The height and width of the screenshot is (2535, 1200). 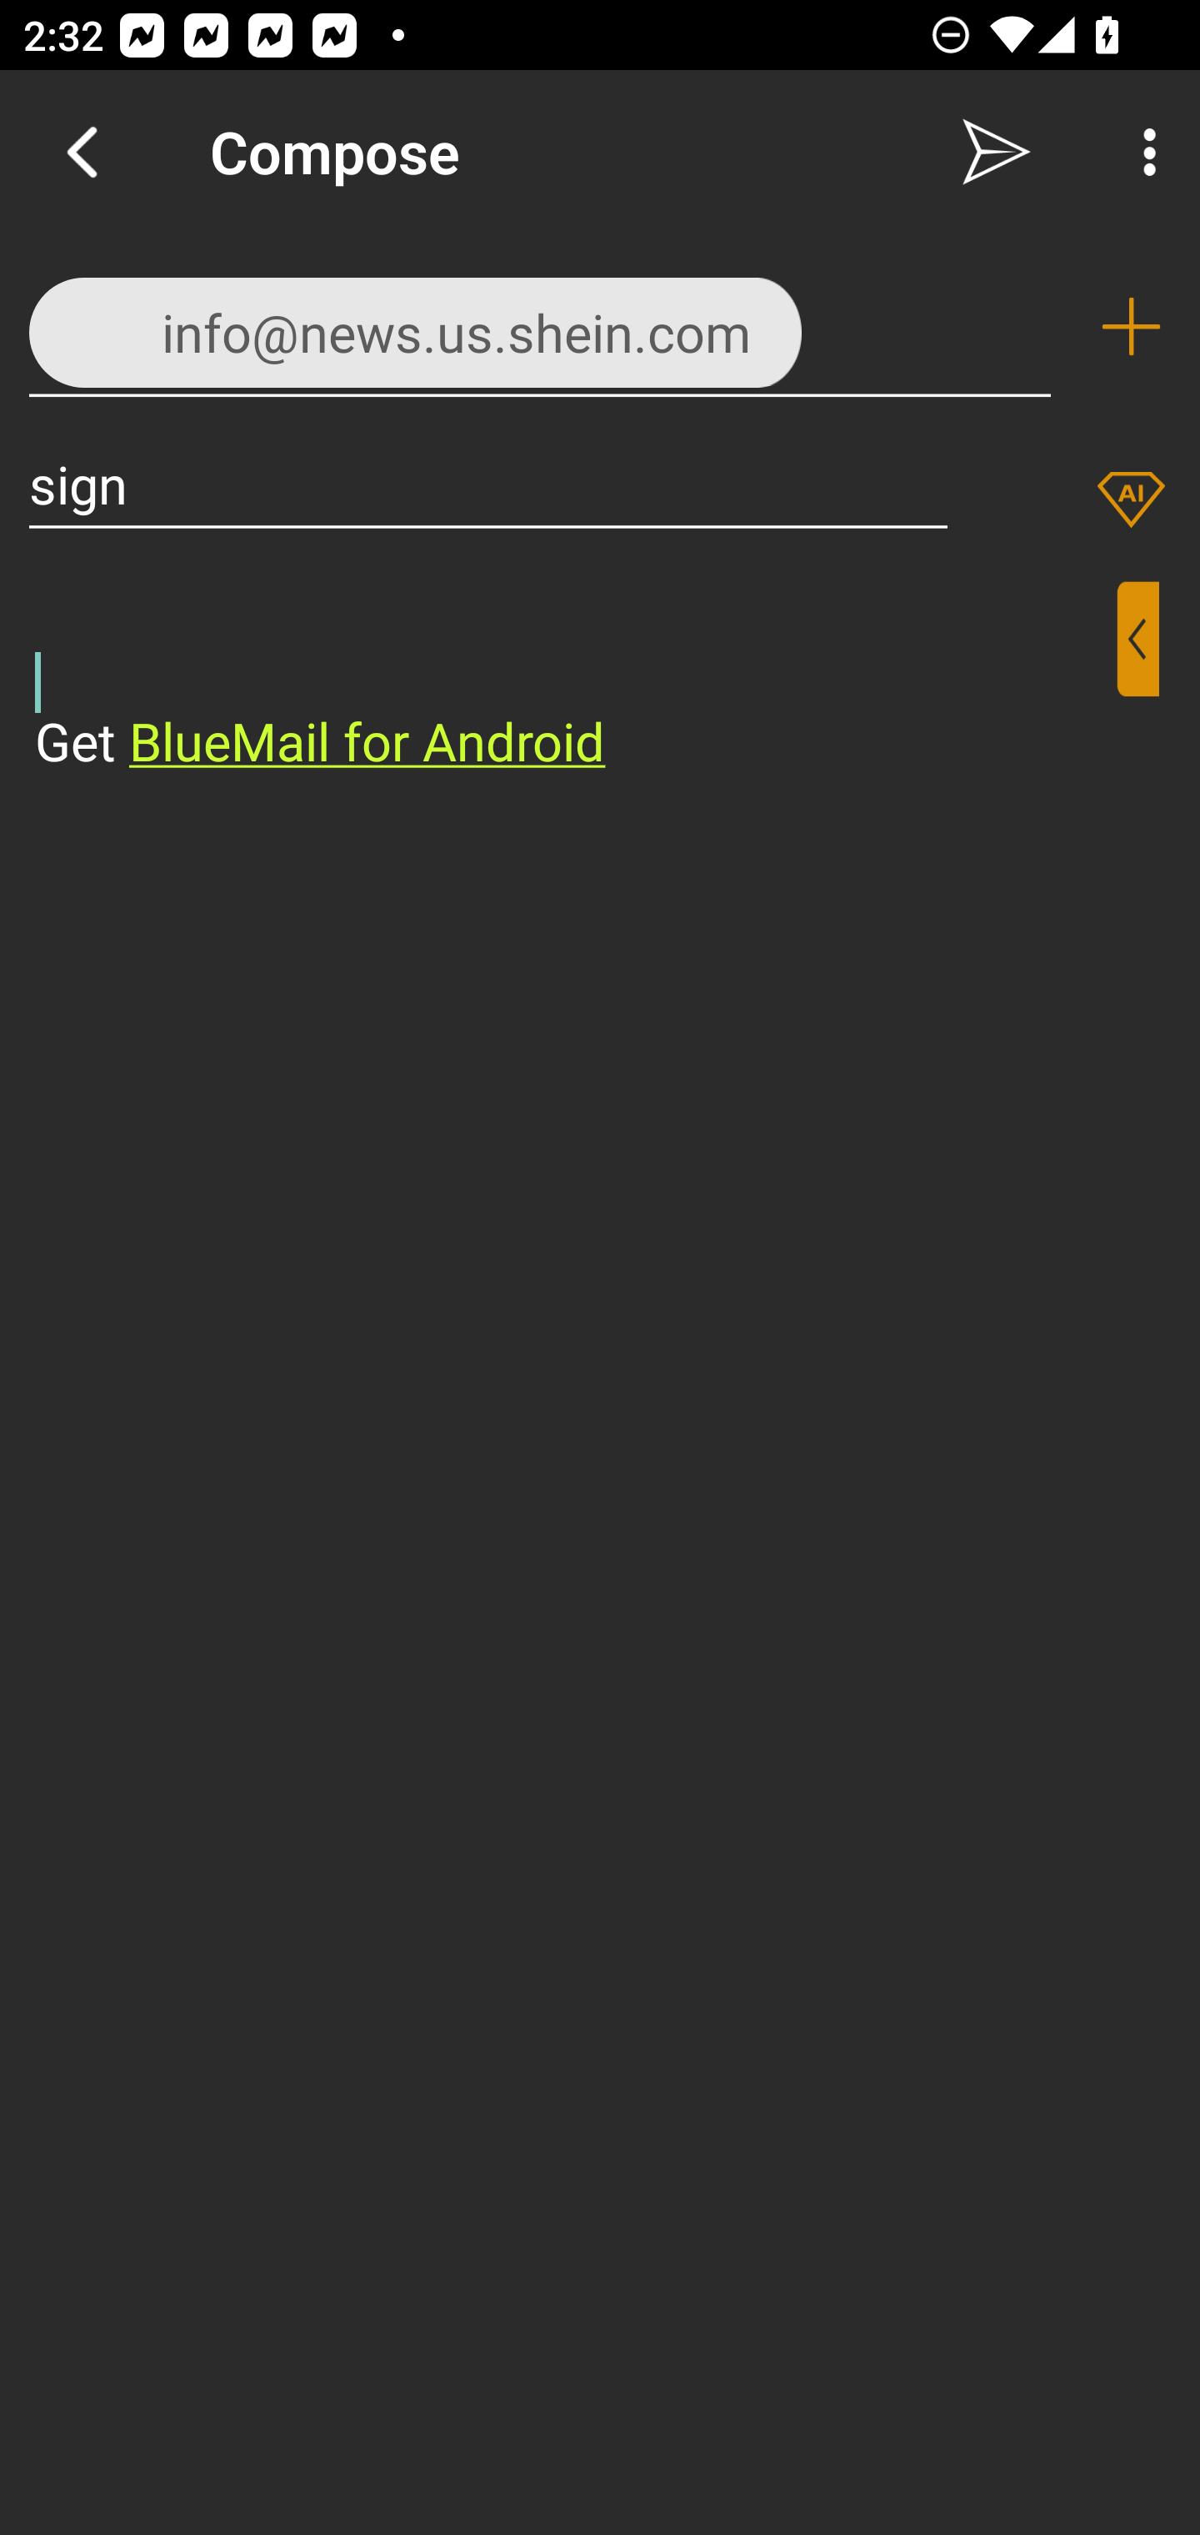 I want to click on Add recipient (To), so click(x=1131, y=327).